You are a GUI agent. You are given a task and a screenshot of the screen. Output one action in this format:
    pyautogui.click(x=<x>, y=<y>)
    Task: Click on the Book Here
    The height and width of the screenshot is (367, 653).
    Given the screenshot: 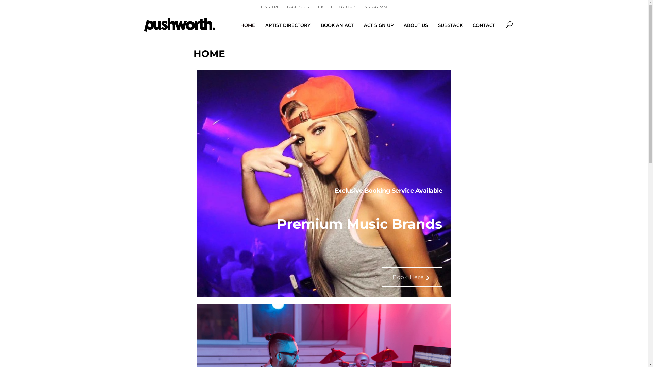 What is the action you would take?
    pyautogui.click(x=412, y=277)
    